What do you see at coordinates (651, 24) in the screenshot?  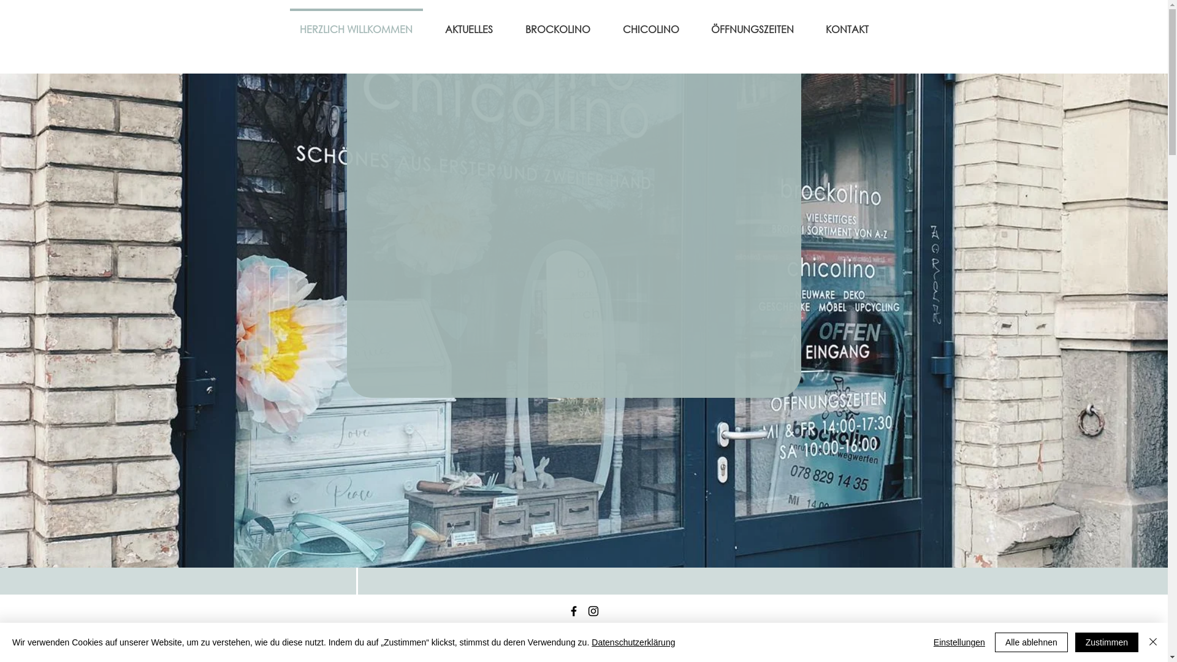 I see `CHICOLINO` at bounding box center [651, 24].